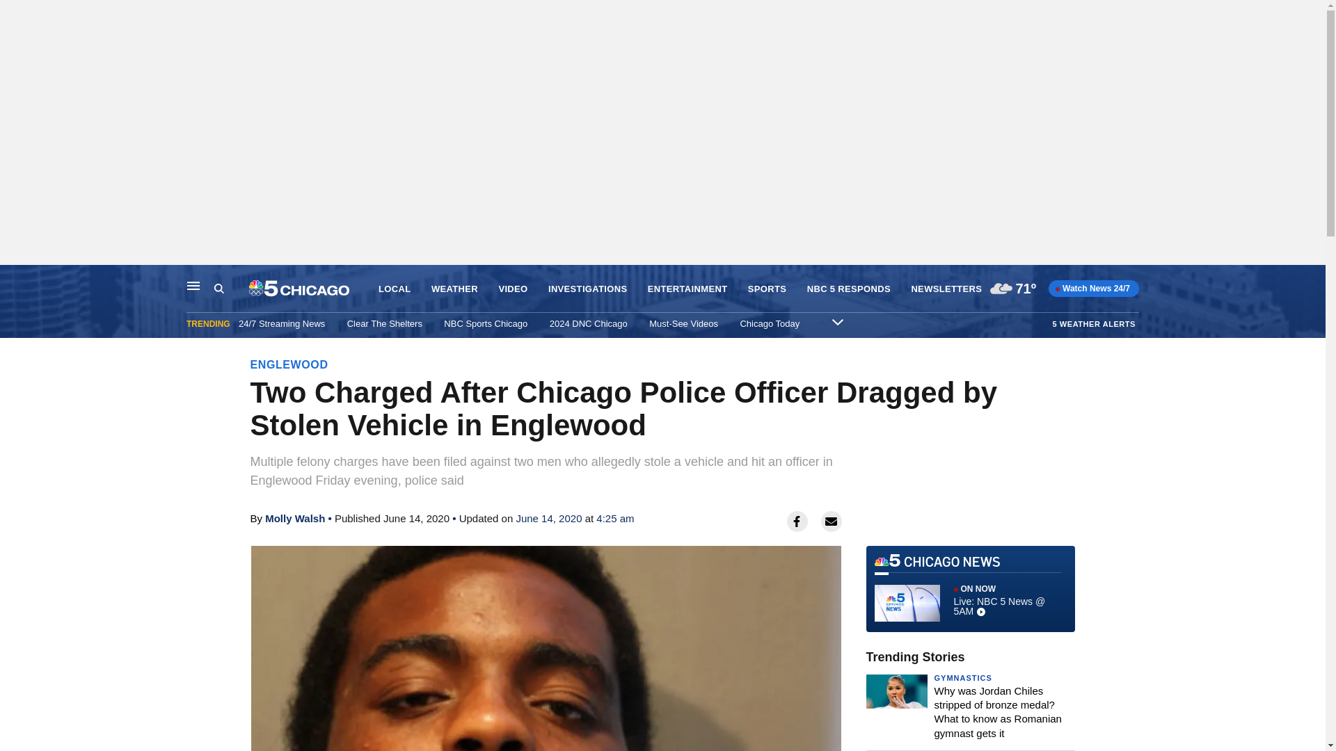 The height and width of the screenshot is (751, 1336). What do you see at coordinates (683, 323) in the screenshot?
I see `Must-See Videos` at bounding box center [683, 323].